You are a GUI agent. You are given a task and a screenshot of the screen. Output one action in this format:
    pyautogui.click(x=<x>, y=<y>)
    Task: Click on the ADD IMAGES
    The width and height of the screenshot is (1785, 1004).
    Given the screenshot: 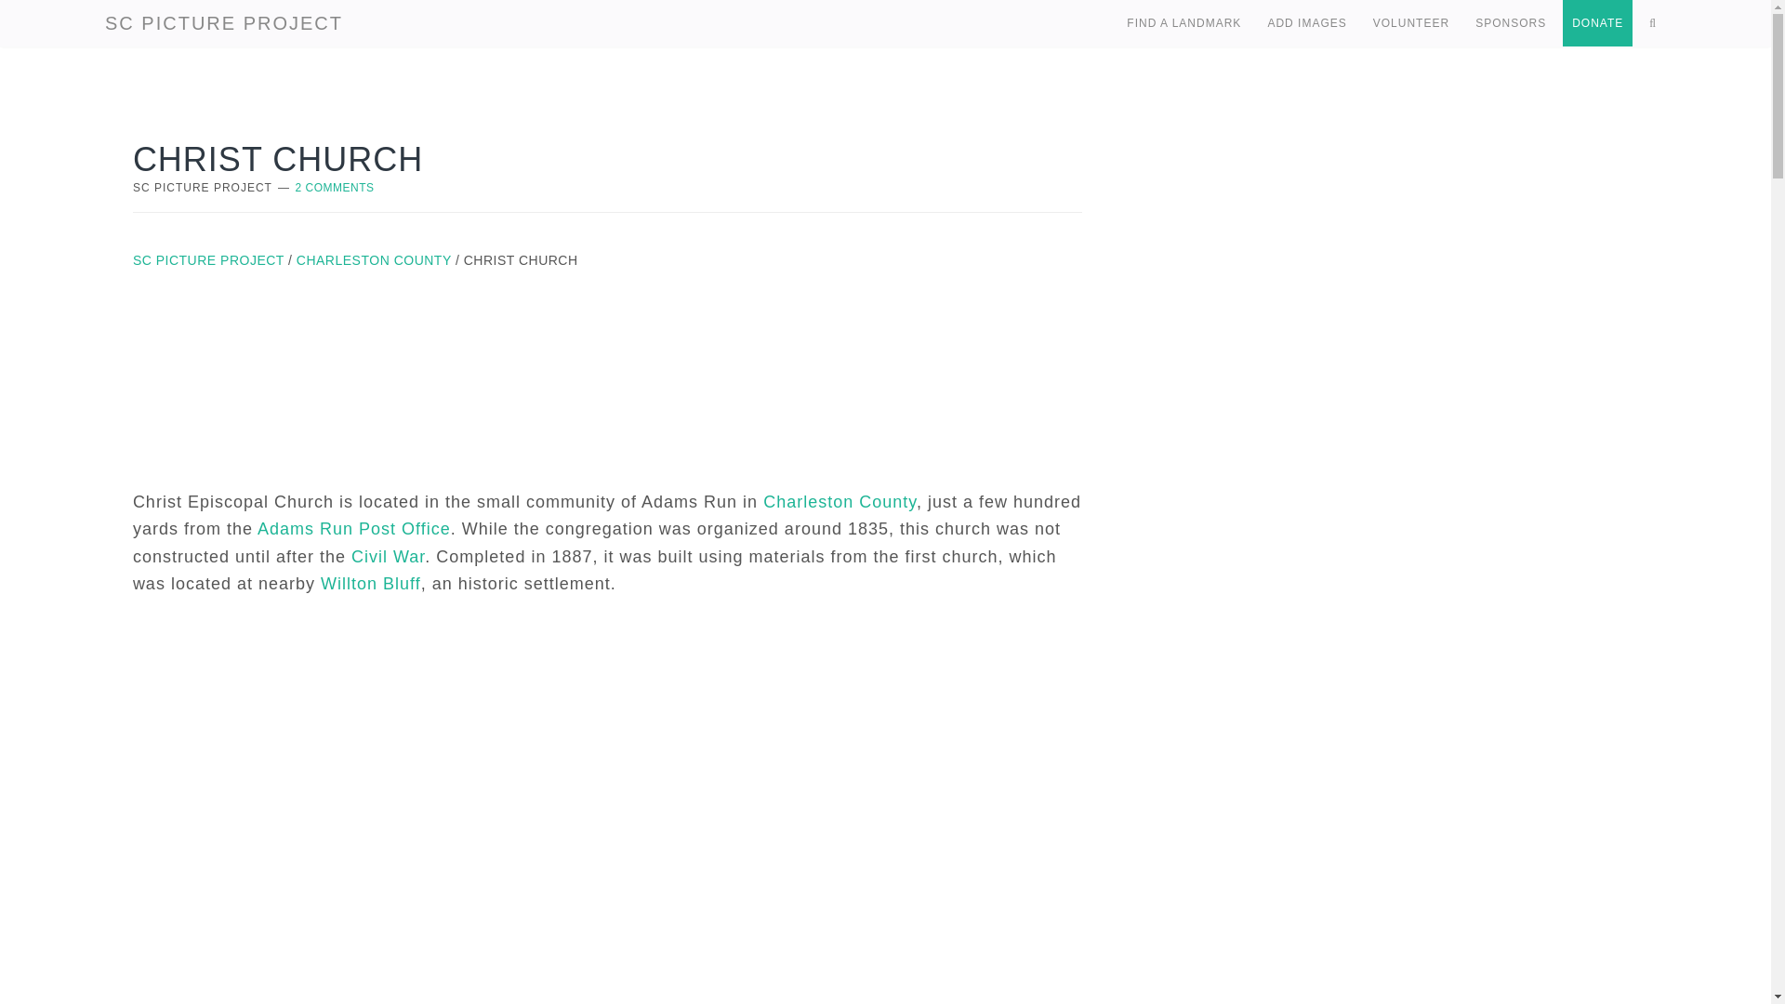 What is the action you would take?
    pyautogui.click(x=1306, y=22)
    